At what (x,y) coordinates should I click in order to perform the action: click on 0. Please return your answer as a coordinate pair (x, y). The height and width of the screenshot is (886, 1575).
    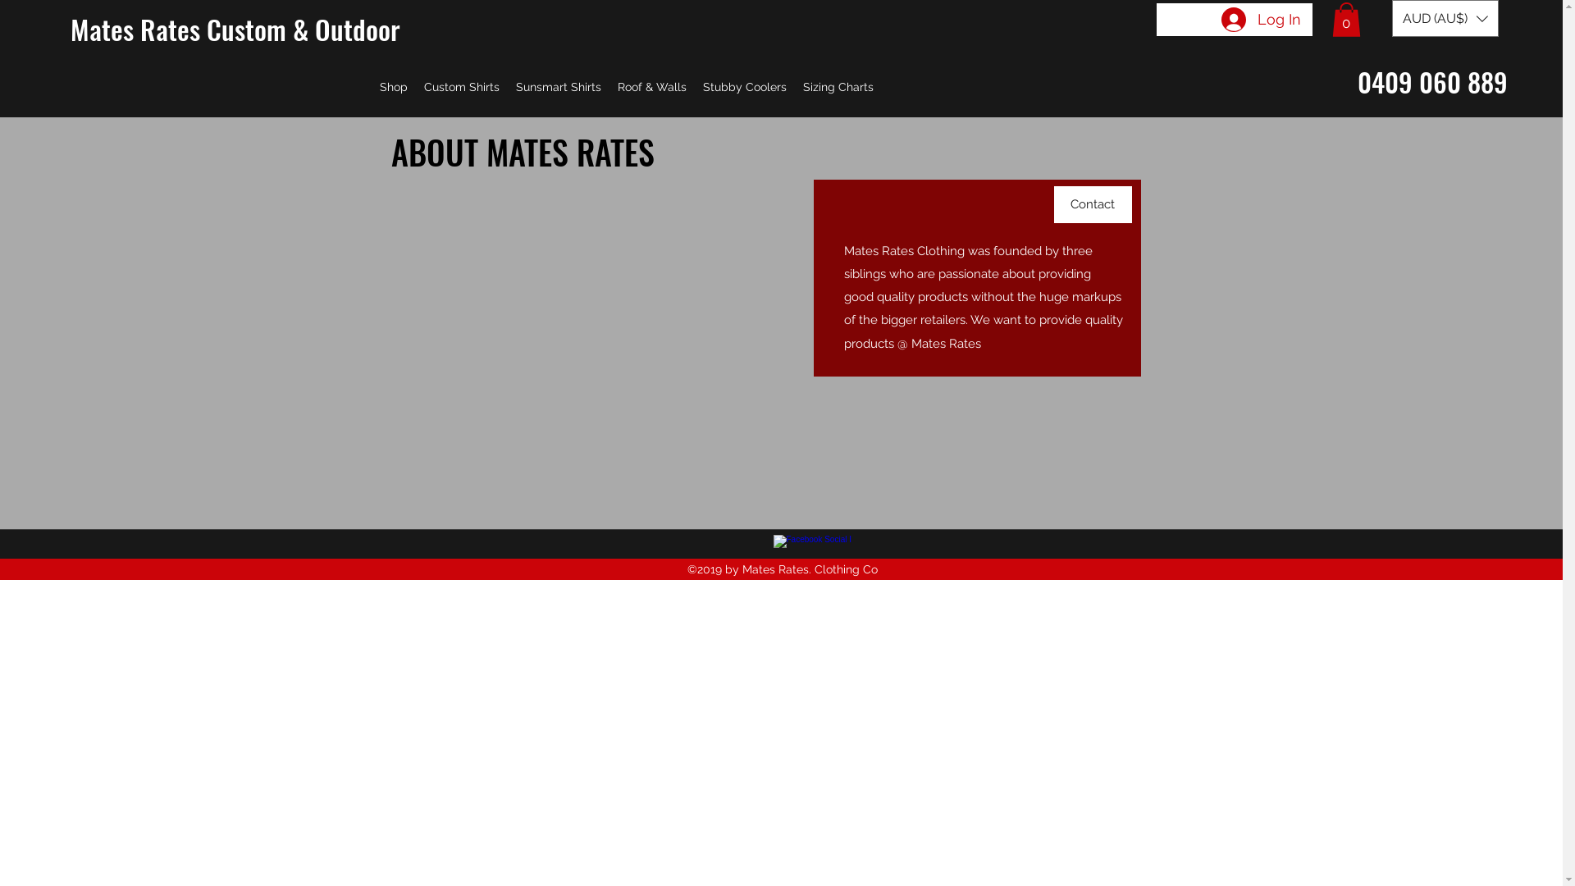
    Looking at the image, I should click on (1347, 20).